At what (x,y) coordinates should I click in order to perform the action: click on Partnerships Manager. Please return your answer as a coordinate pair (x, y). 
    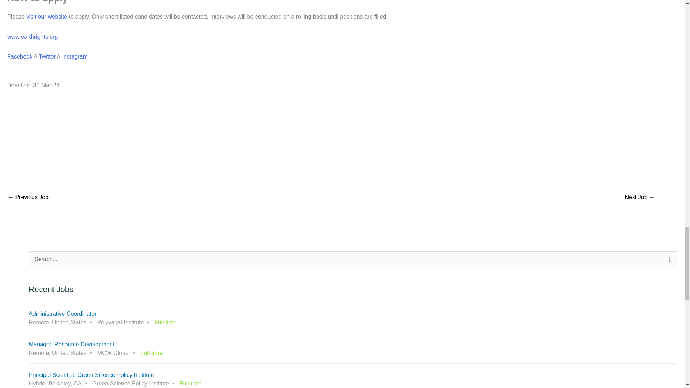
    Looking at the image, I should click on (640, 198).